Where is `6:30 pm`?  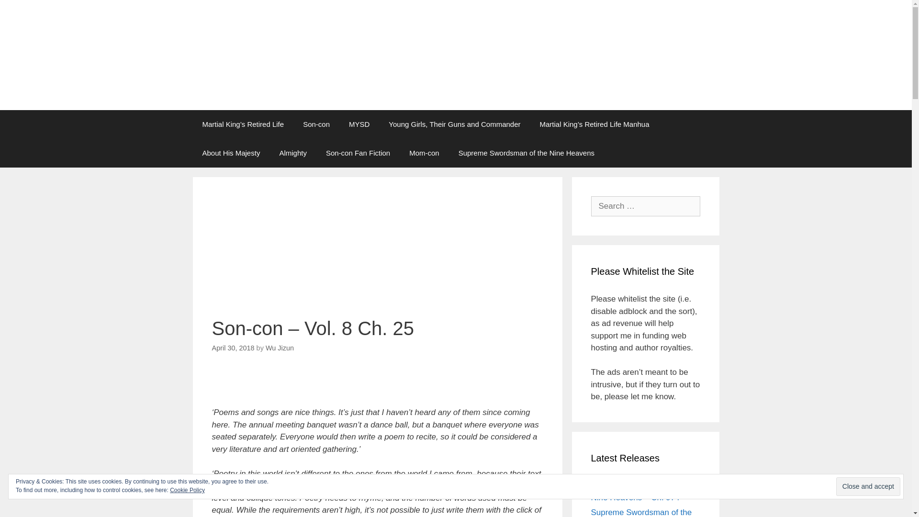
6:30 pm is located at coordinates (233, 348).